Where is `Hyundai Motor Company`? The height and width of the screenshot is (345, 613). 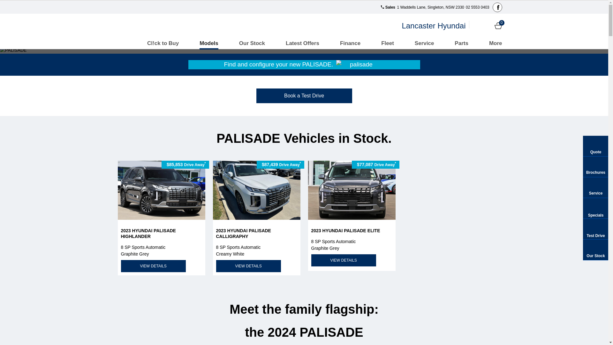 Hyundai Motor Company is located at coordinates (132, 26).